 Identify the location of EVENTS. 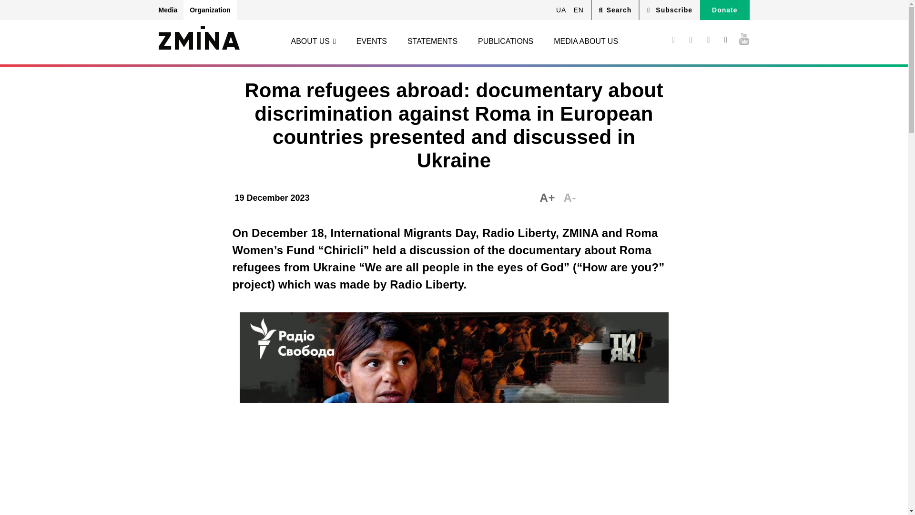
(372, 41).